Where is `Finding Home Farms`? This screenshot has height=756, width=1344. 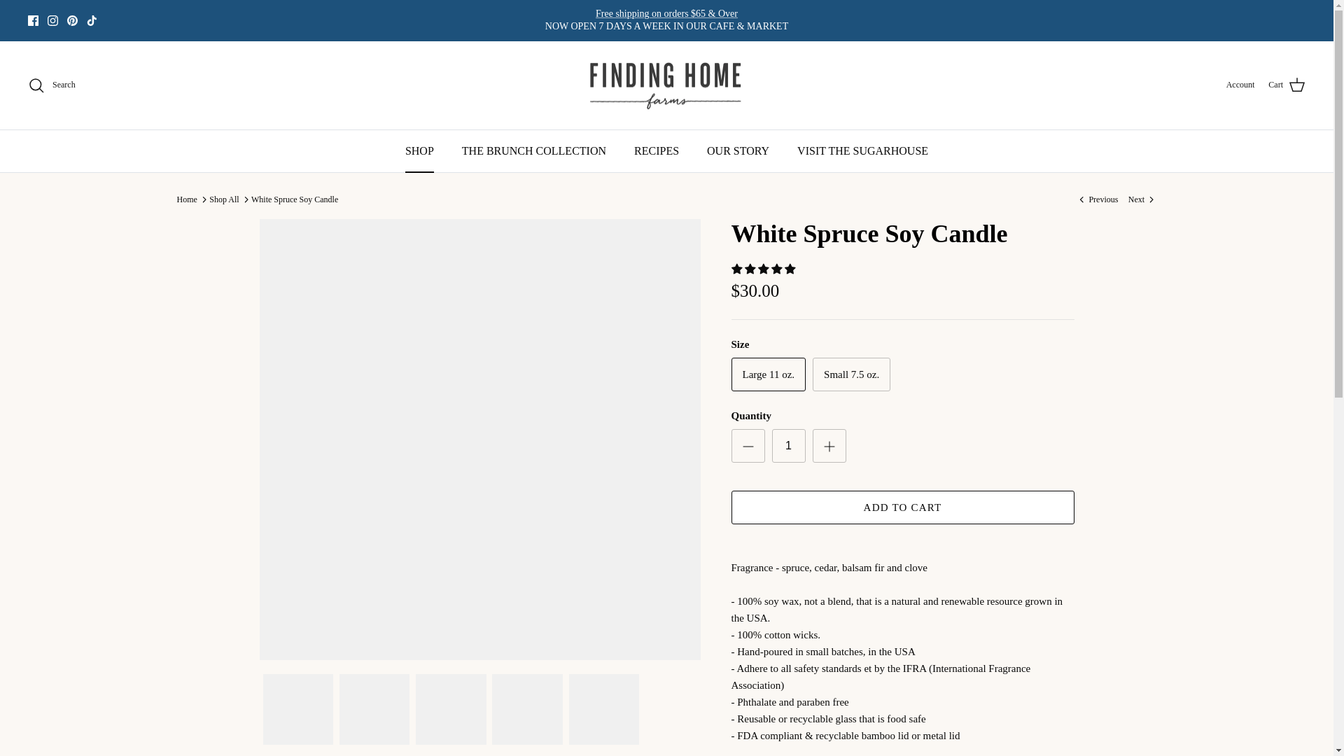
Finding Home Farms is located at coordinates (666, 85).